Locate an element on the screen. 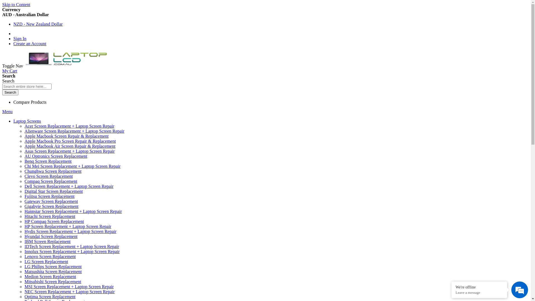 Image resolution: width=535 pixels, height=301 pixels. NZD - New Zealand Dollar is located at coordinates (38, 24).